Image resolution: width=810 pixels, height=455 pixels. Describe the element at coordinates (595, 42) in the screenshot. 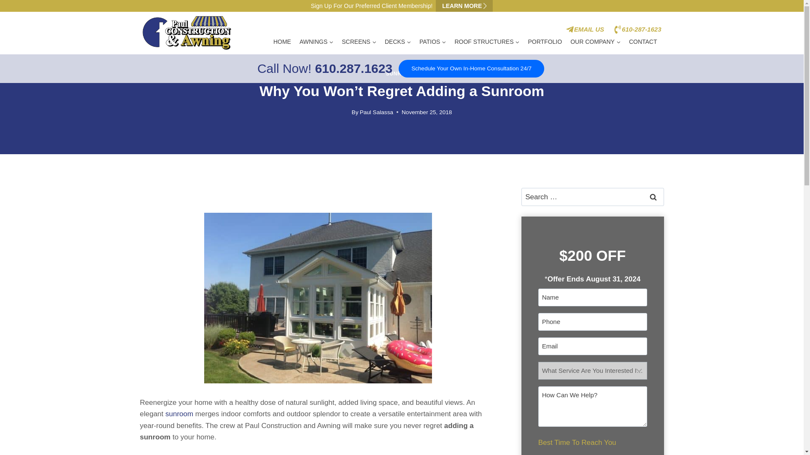

I see `OUR COMPANY` at that location.